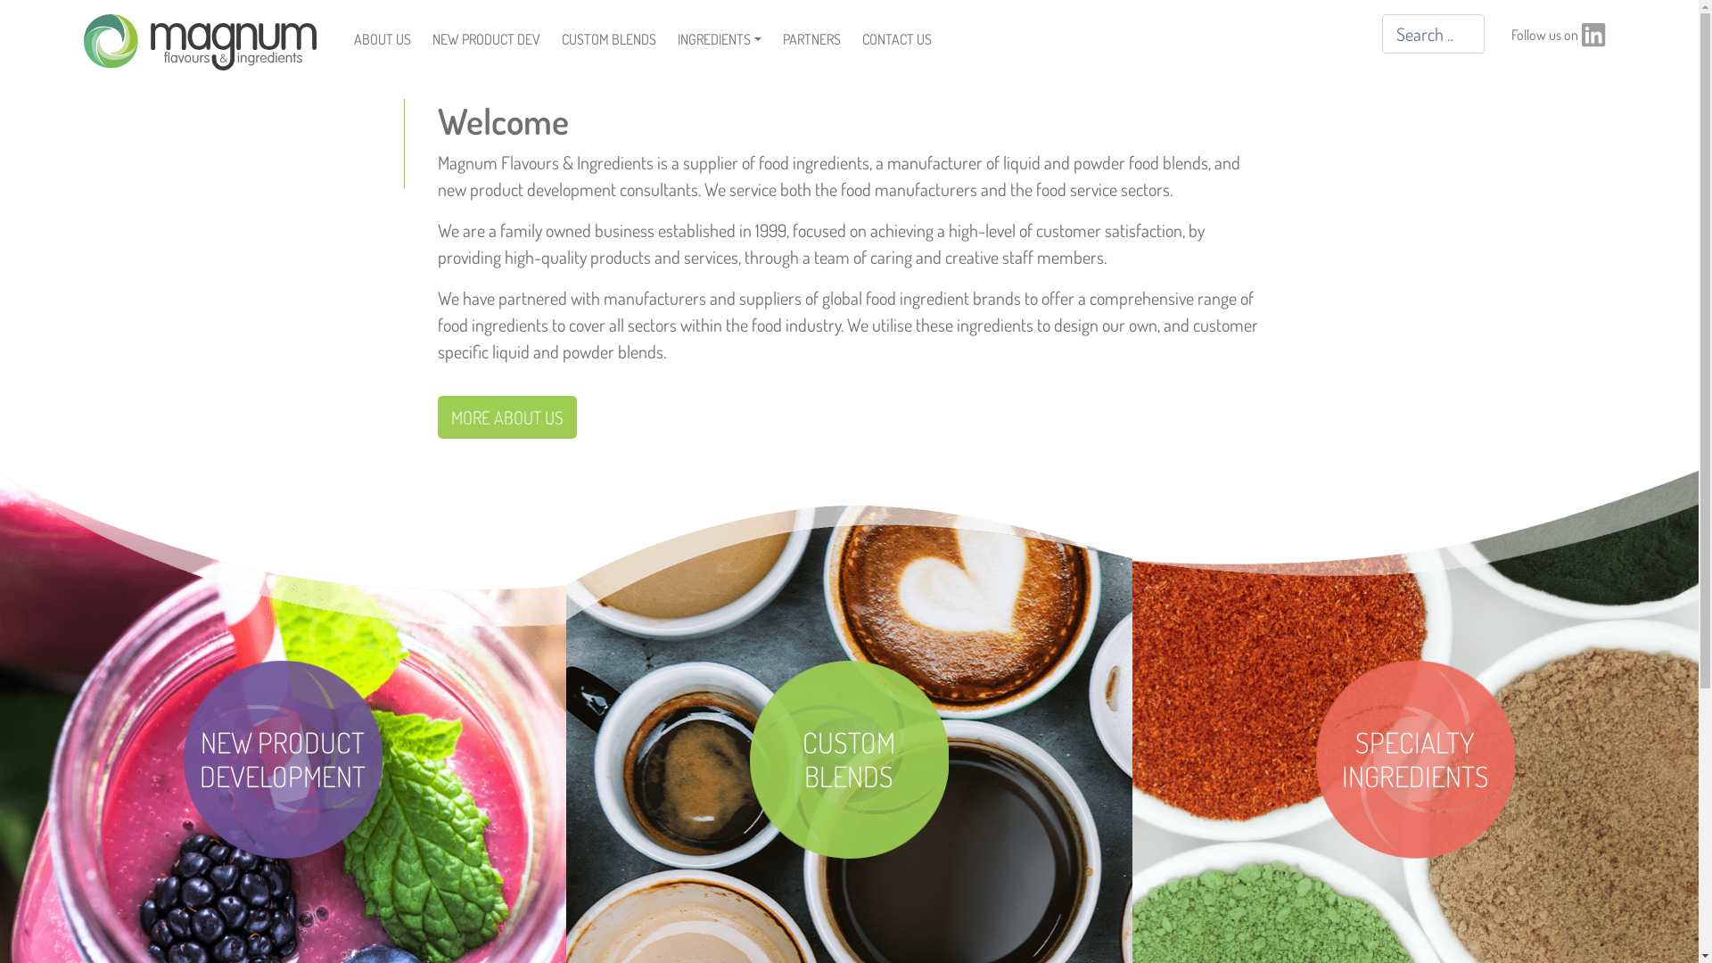 The height and width of the screenshot is (963, 1712). I want to click on MORE ABOUT US, so click(507, 417).